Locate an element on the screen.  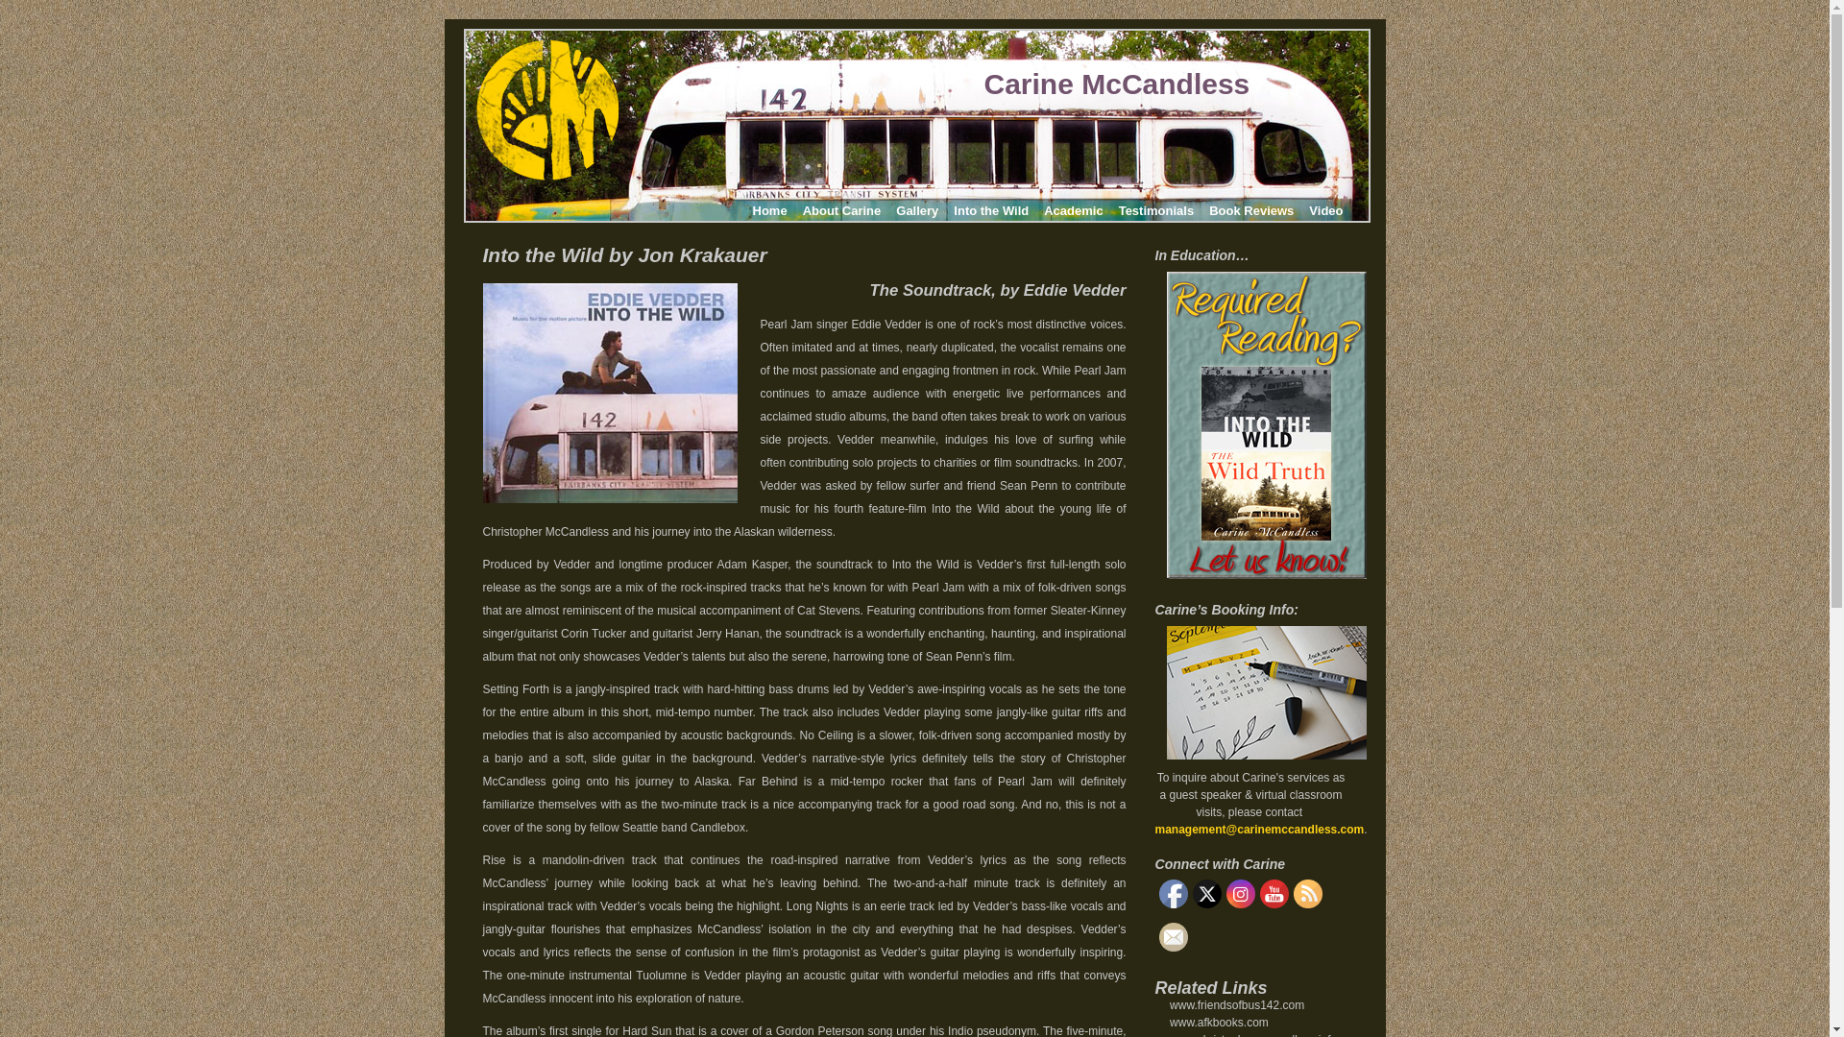
Follow by Email is located at coordinates (1172, 937).